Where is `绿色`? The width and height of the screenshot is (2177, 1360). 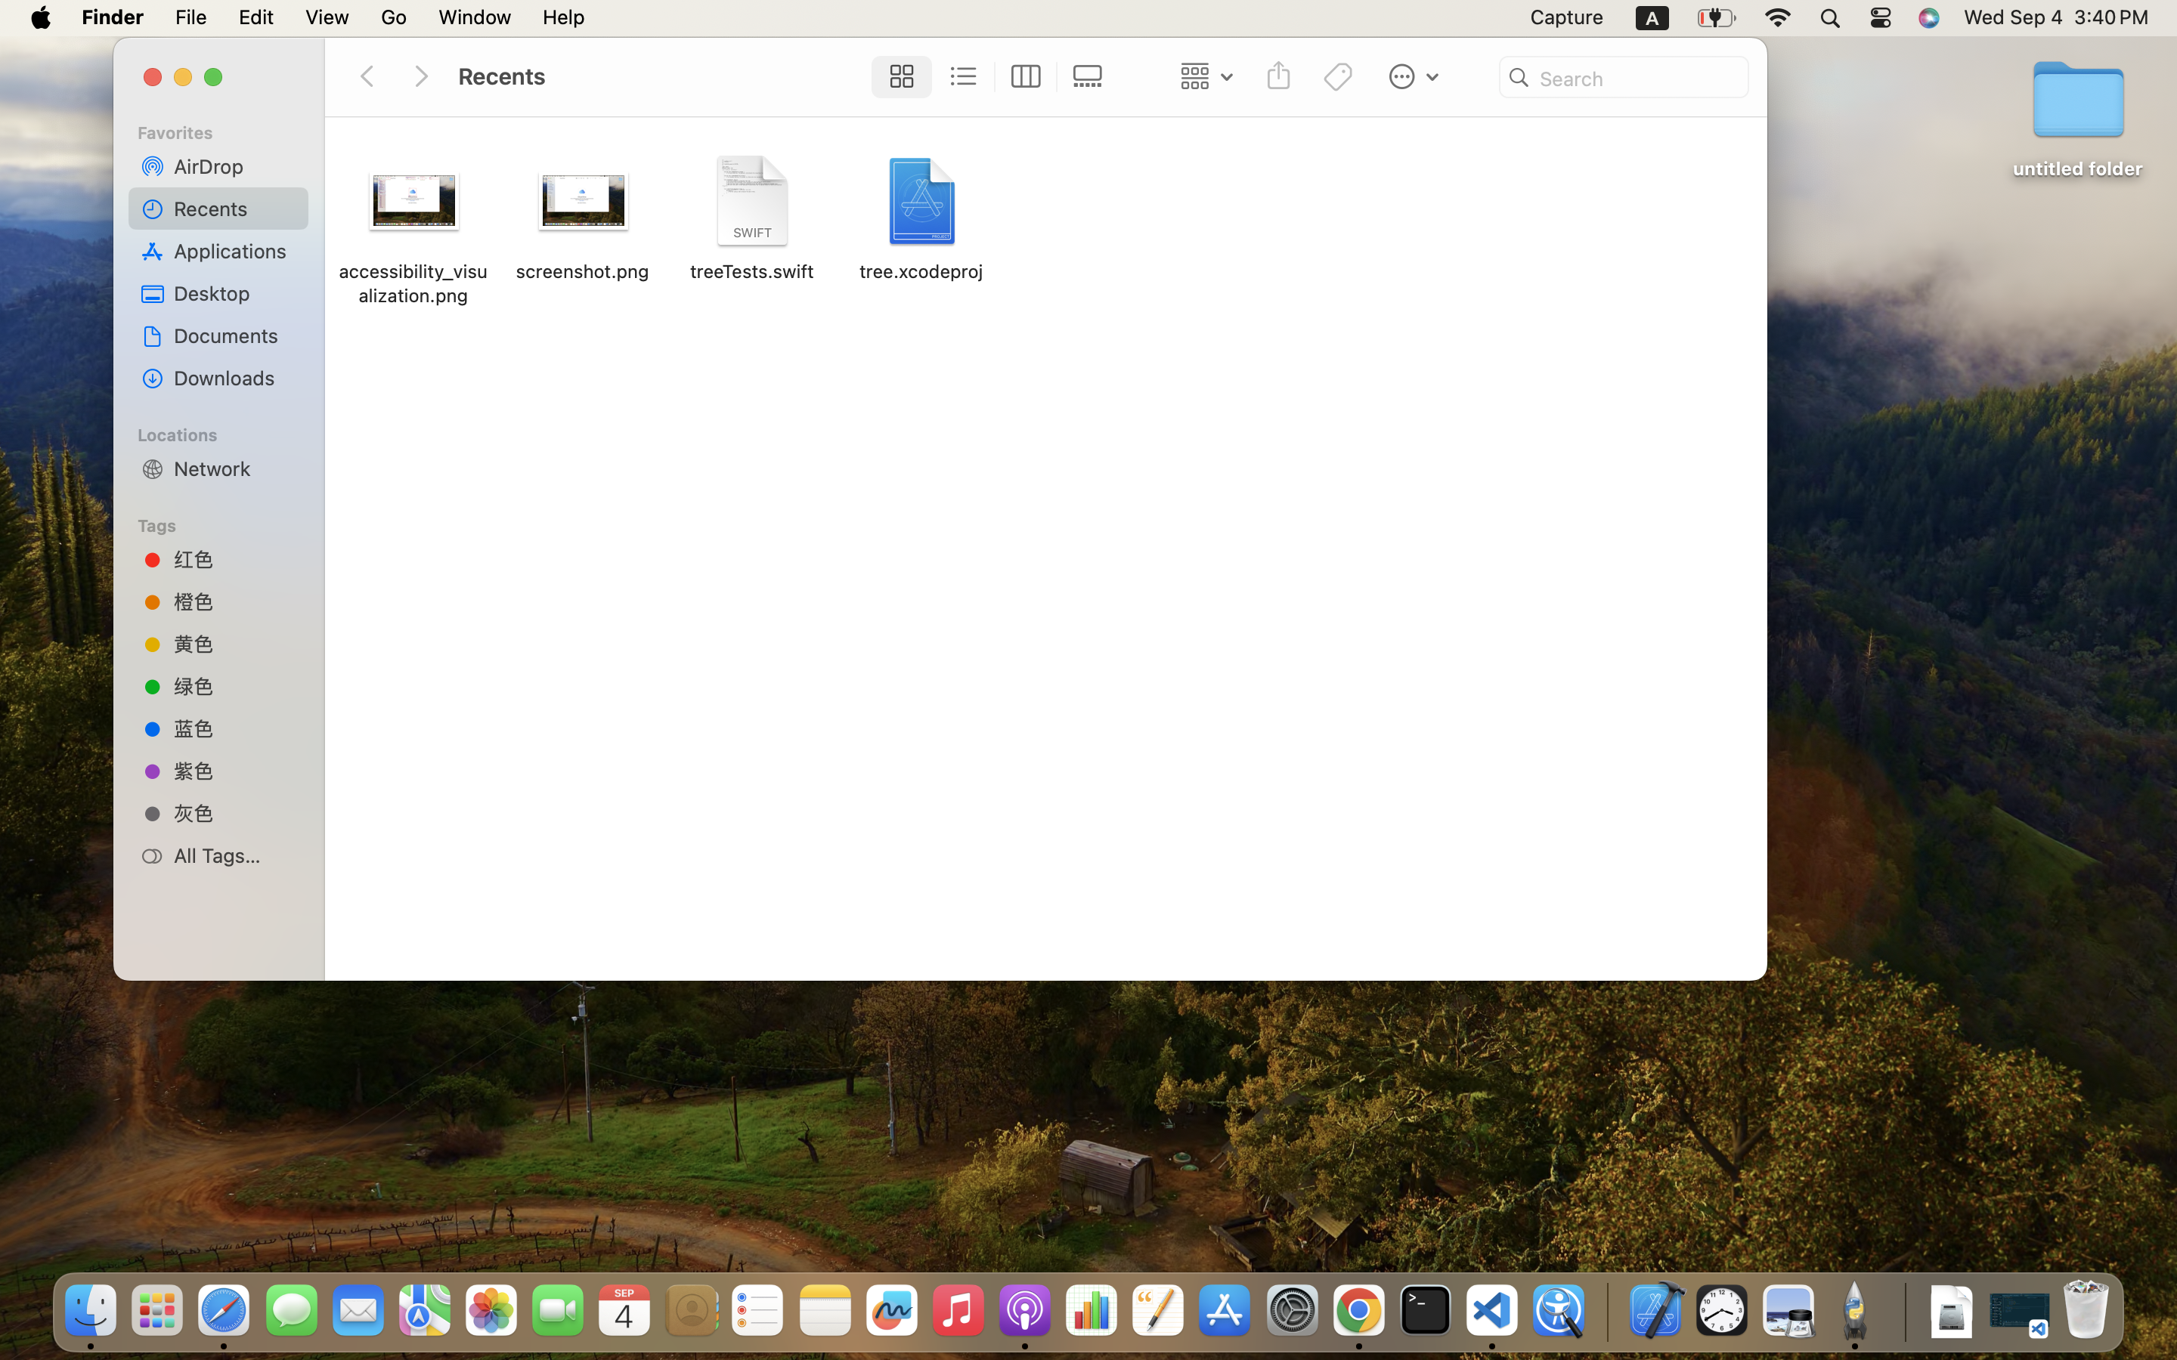
绿色 is located at coordinates (235, 686).